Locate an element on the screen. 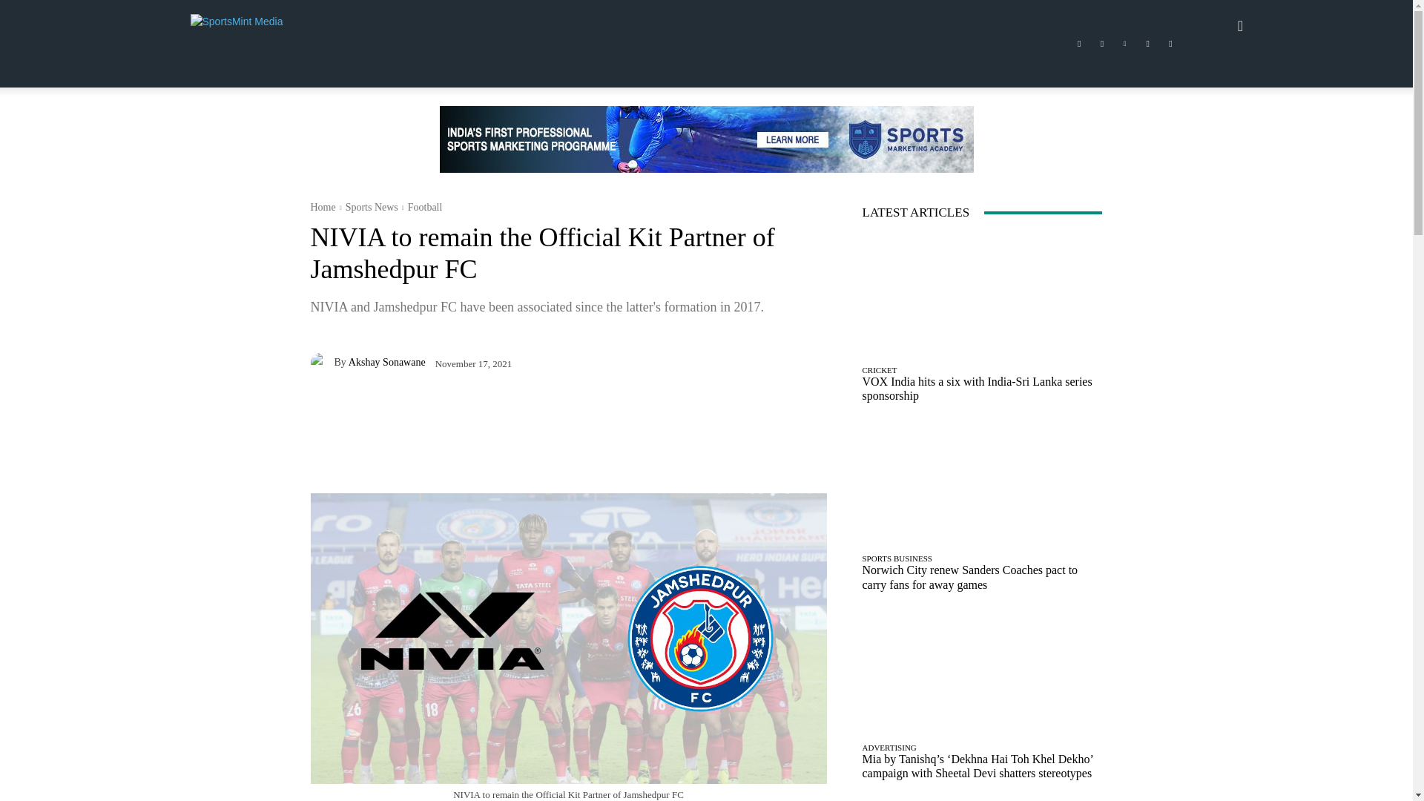 This screenshot has height=801, width=1424. Instagram is located at coordinates (1102, 44).